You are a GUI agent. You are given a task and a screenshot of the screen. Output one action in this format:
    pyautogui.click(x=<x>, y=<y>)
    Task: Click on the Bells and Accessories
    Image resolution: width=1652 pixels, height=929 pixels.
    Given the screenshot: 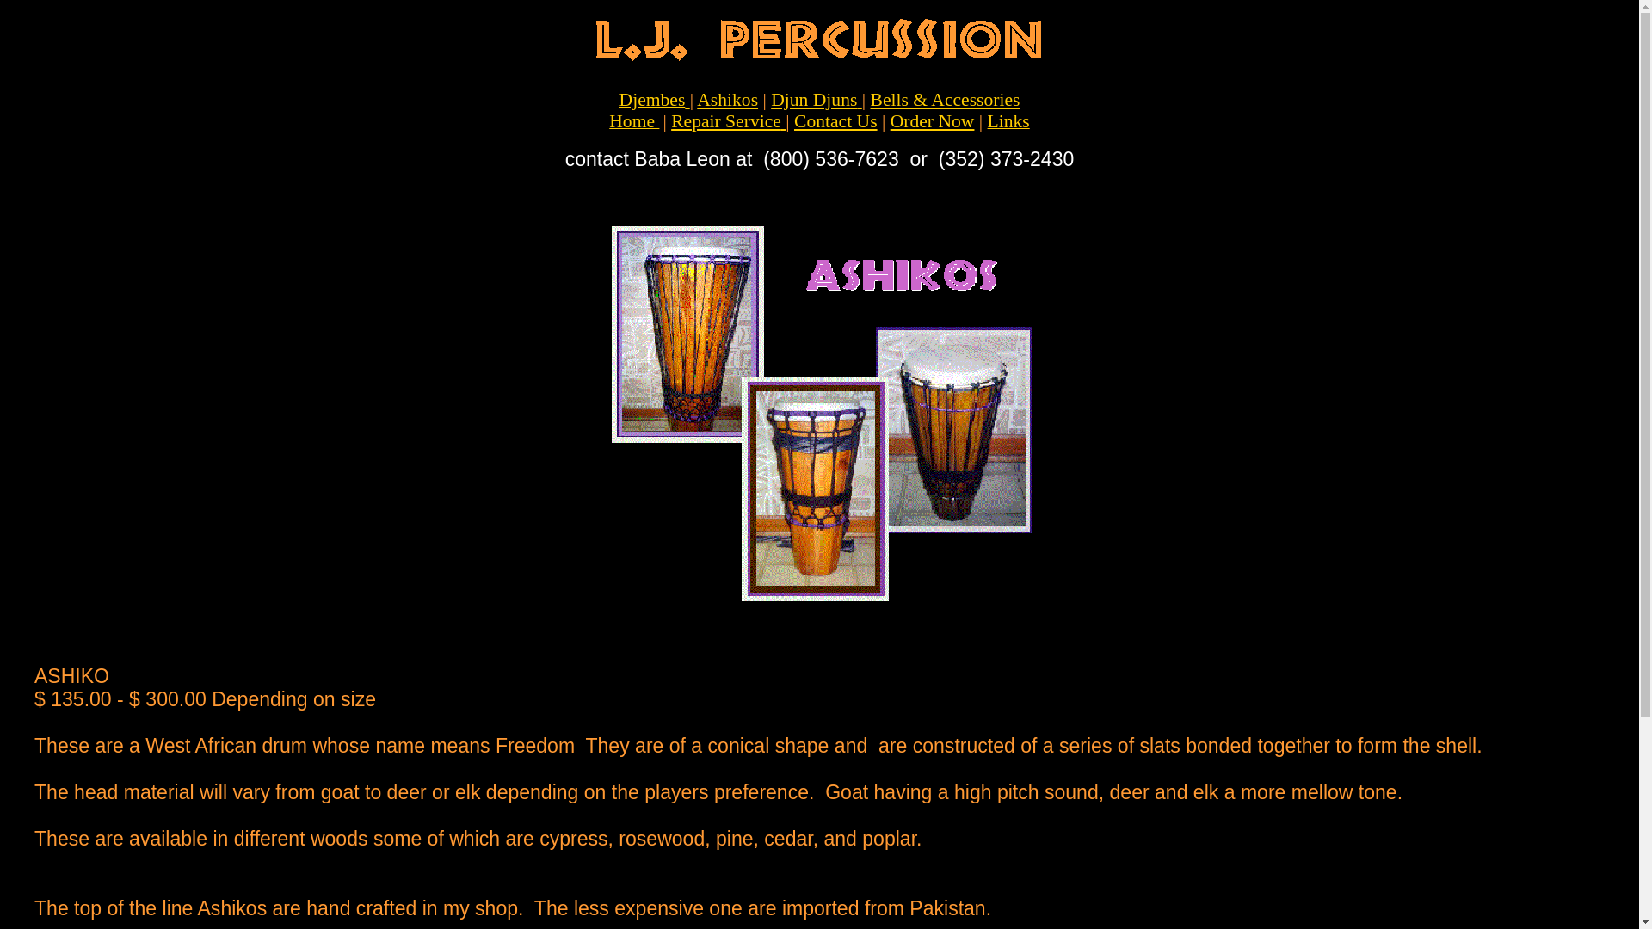 What is the action you would take?
    pyautogui.click(x=945, y=100)
    